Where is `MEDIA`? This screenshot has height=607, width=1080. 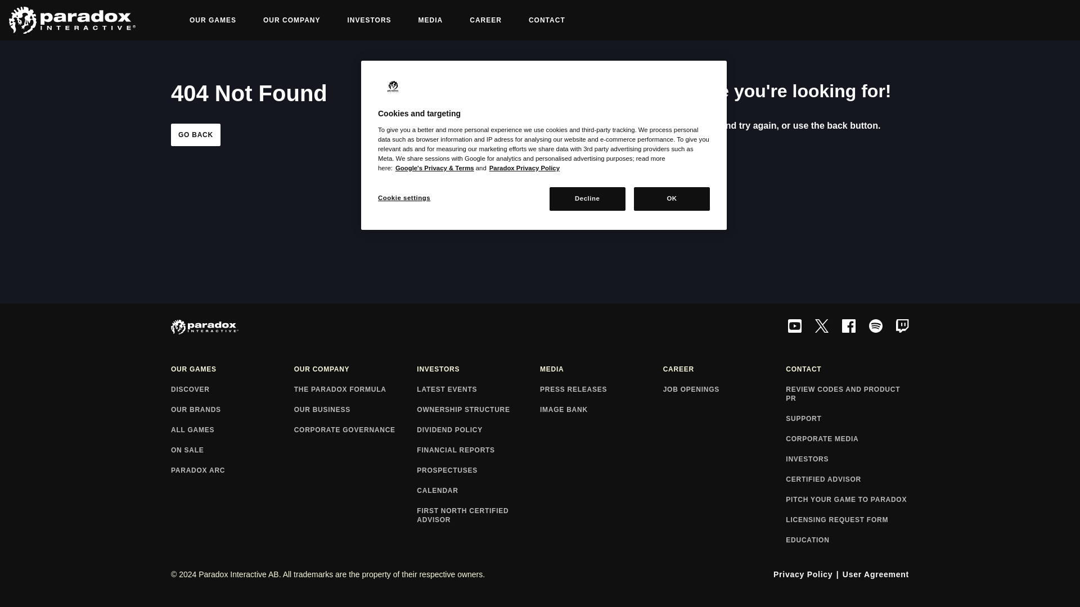
MEDIA is located at coordinates (601, 370).